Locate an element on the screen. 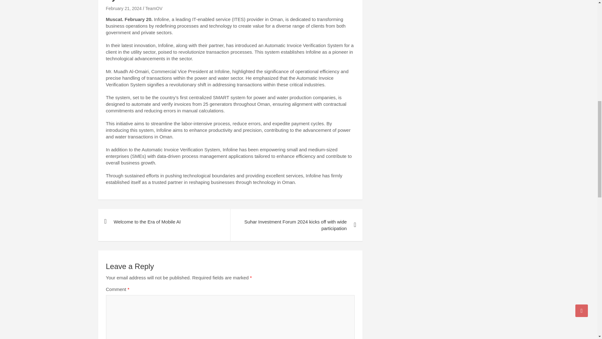 The height and width of the screenshot is (339, 602). Welcome to the Era of Mobile AI is located at coordinates (164, 222).